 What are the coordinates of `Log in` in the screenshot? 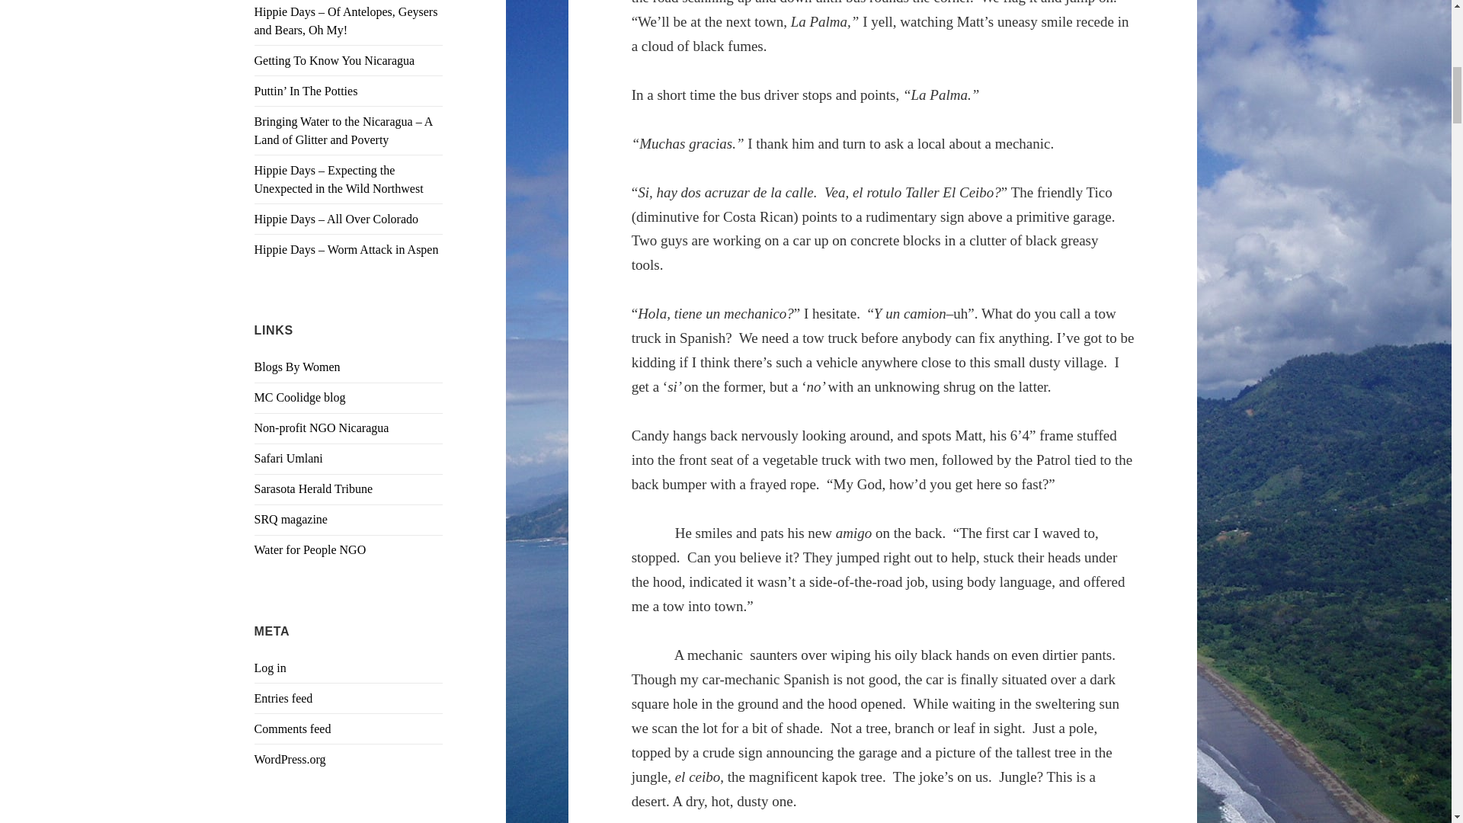 It's located at (271, 668).